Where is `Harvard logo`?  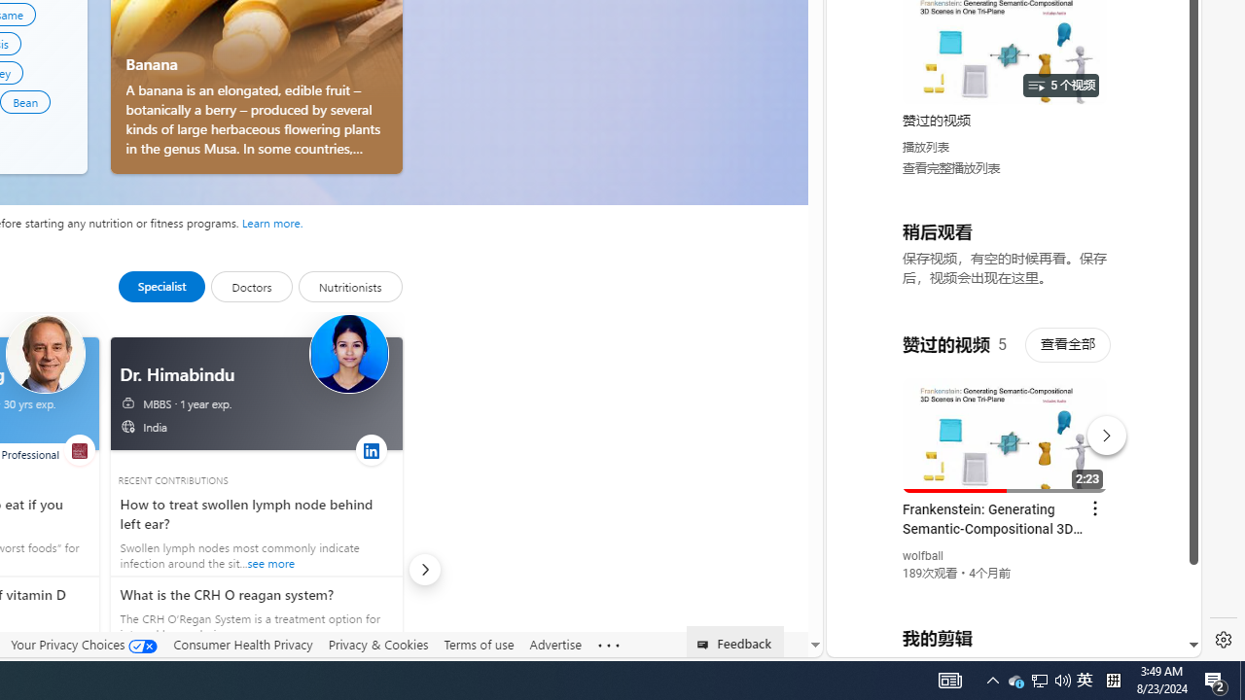
Harvard logo is located at coordinates (78, 451).